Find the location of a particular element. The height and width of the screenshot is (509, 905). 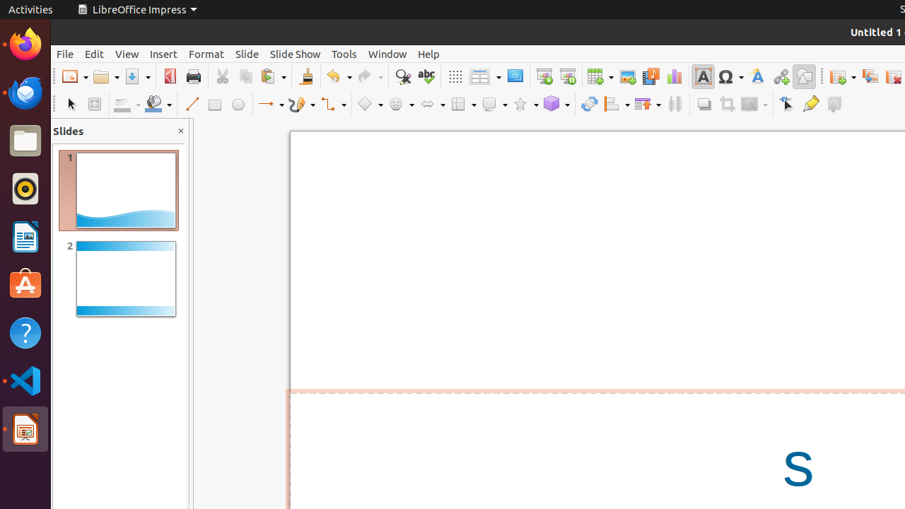

Symbol Shapes is located at coordinates (401, 105).